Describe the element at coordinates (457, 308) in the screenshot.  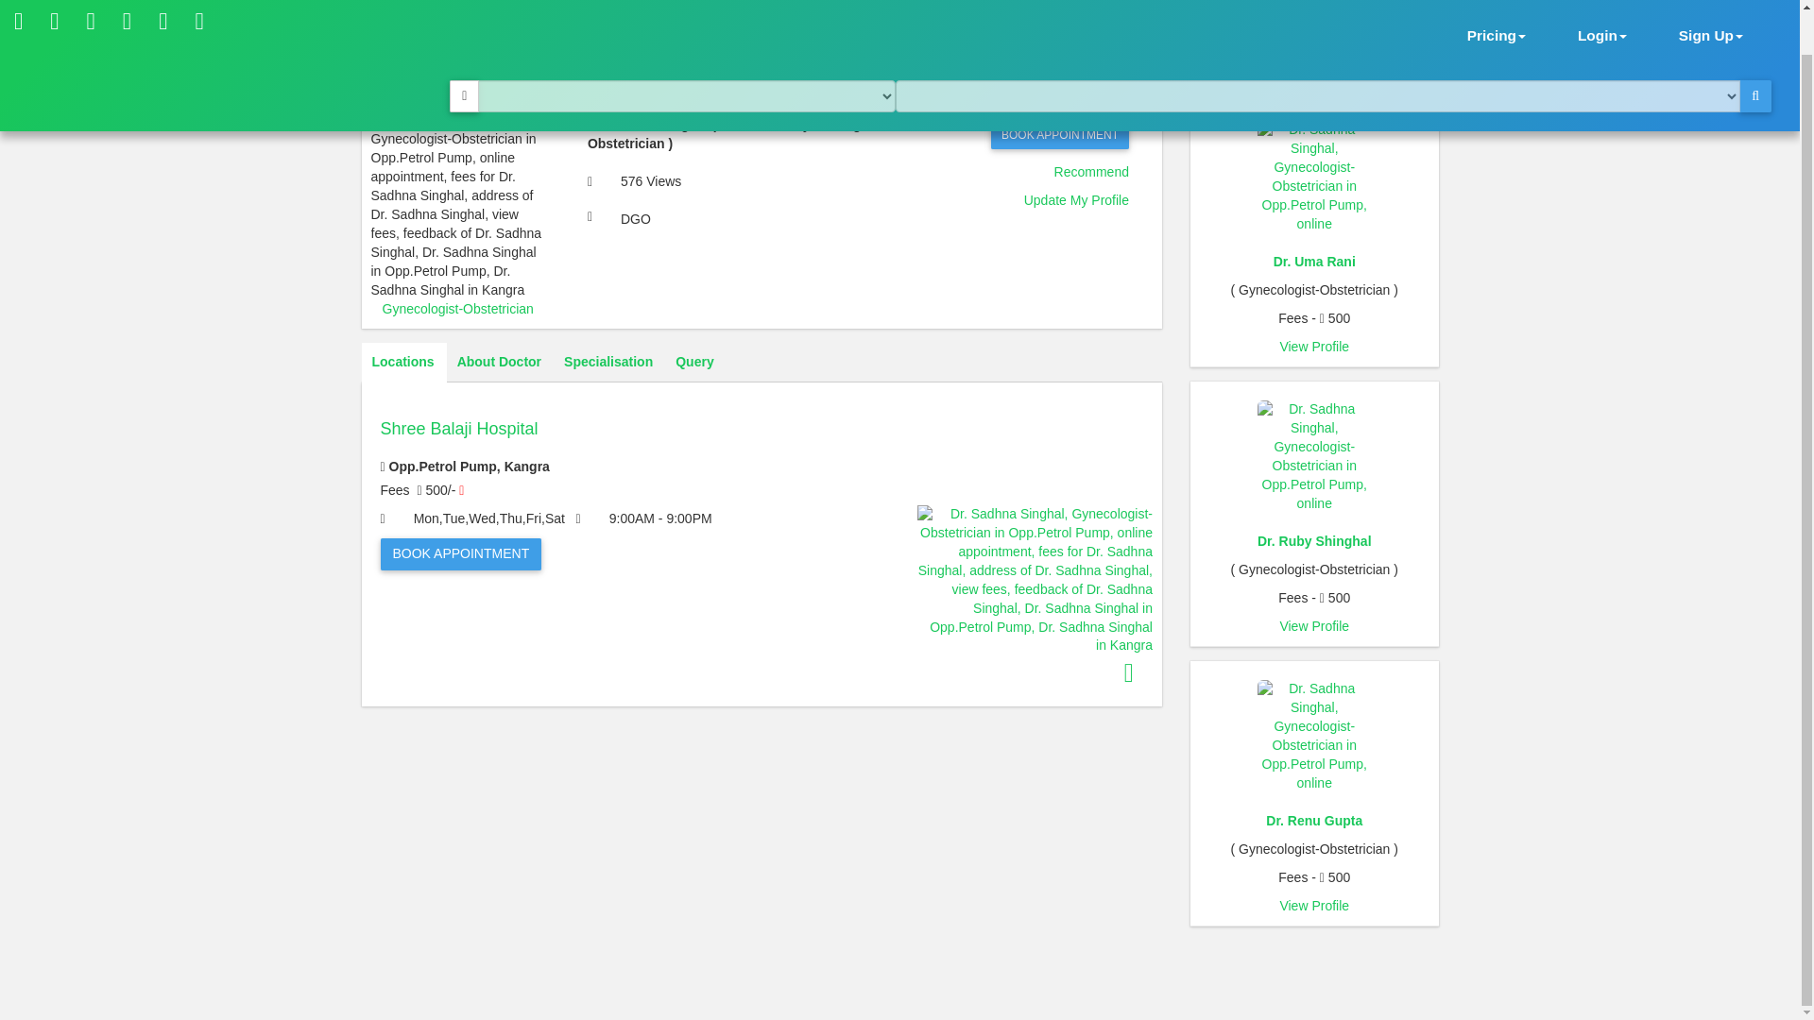
I see `Gynecologist-Obstetrician` at that location.